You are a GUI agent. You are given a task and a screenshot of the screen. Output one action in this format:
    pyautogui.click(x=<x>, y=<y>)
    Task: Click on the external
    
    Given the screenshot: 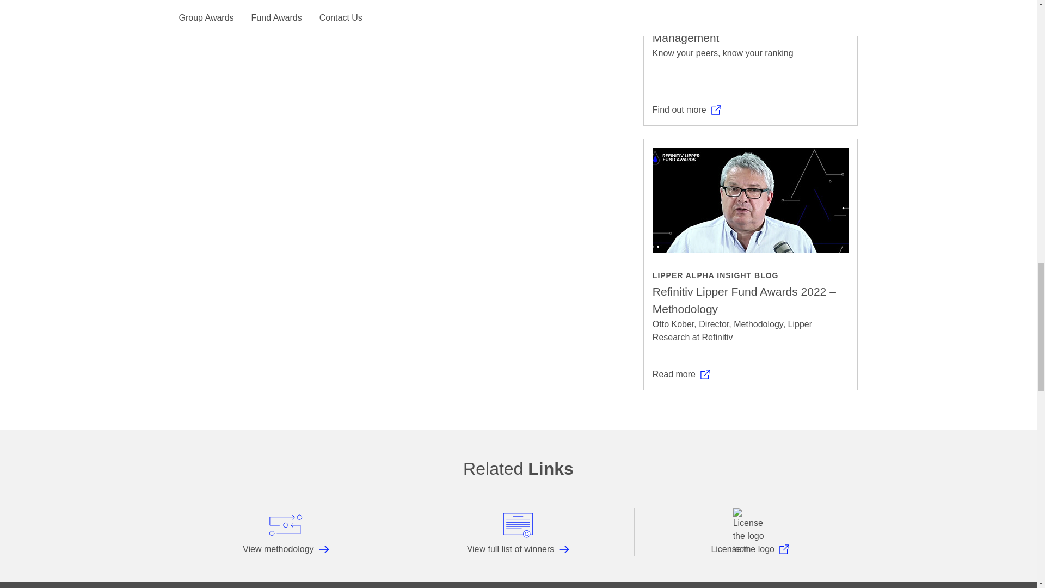 What is the action you would take?
    pyautogui.click(x=716, y=110)
    